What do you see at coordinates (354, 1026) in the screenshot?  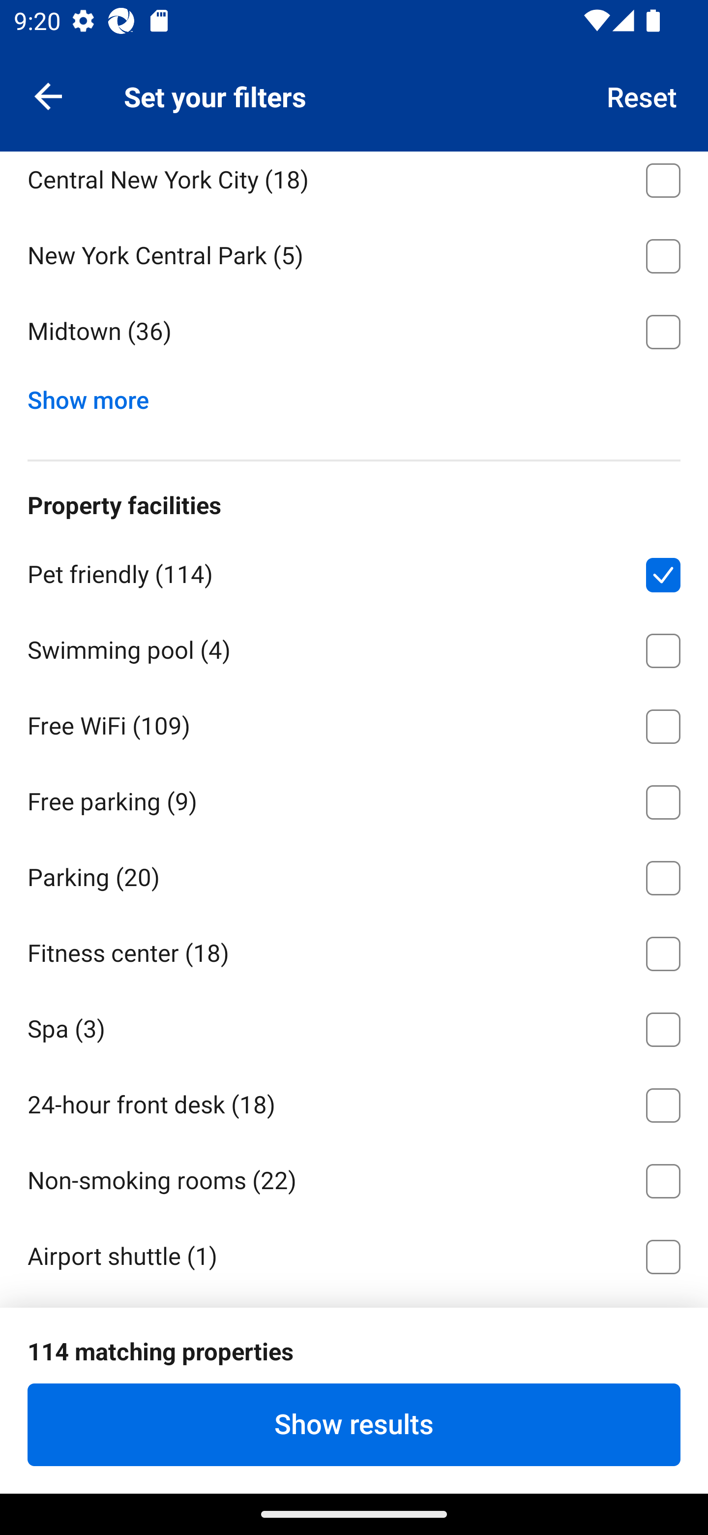 I see `Spa ⁦(3)` at bounding box center [354, 1026].